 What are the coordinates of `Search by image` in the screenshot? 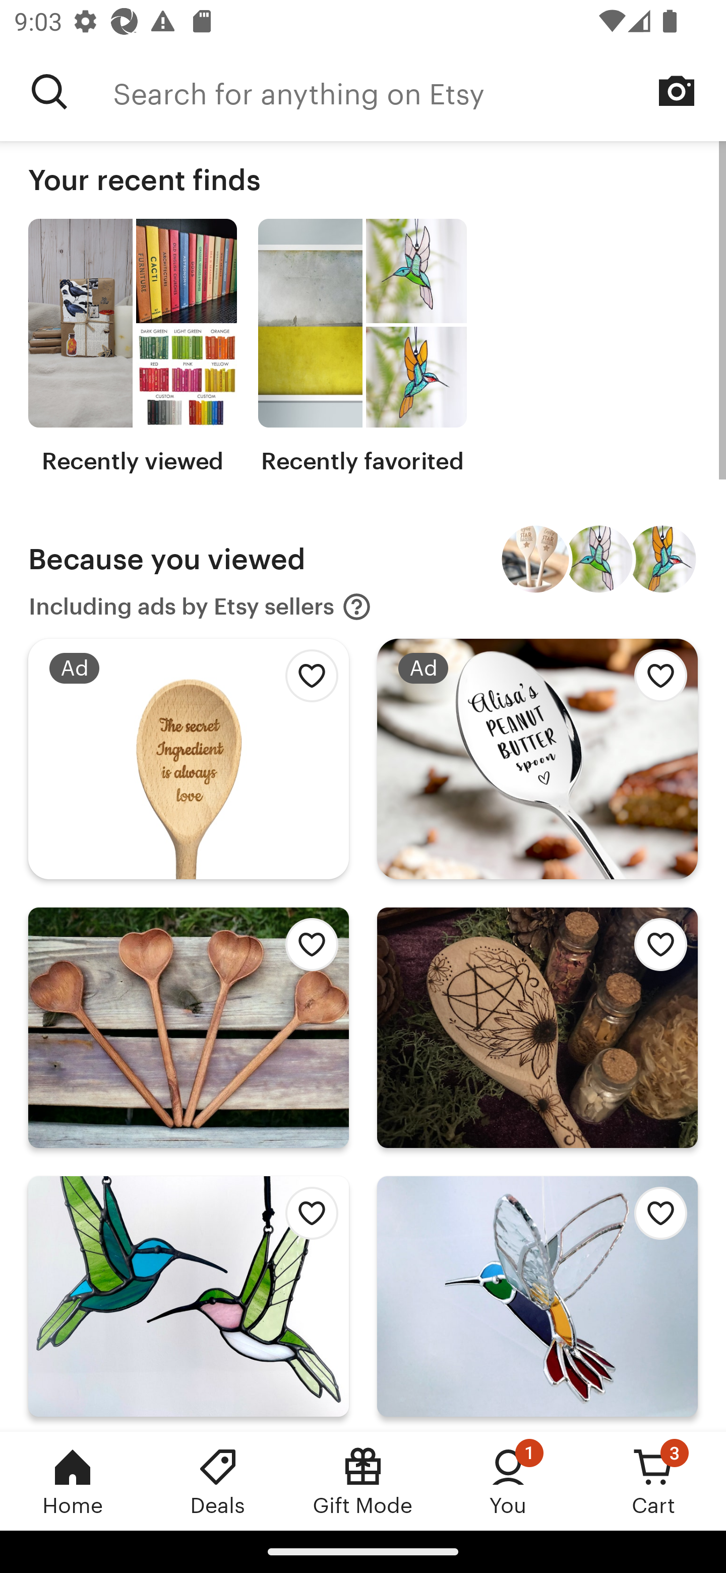 It's located at (677, 91).